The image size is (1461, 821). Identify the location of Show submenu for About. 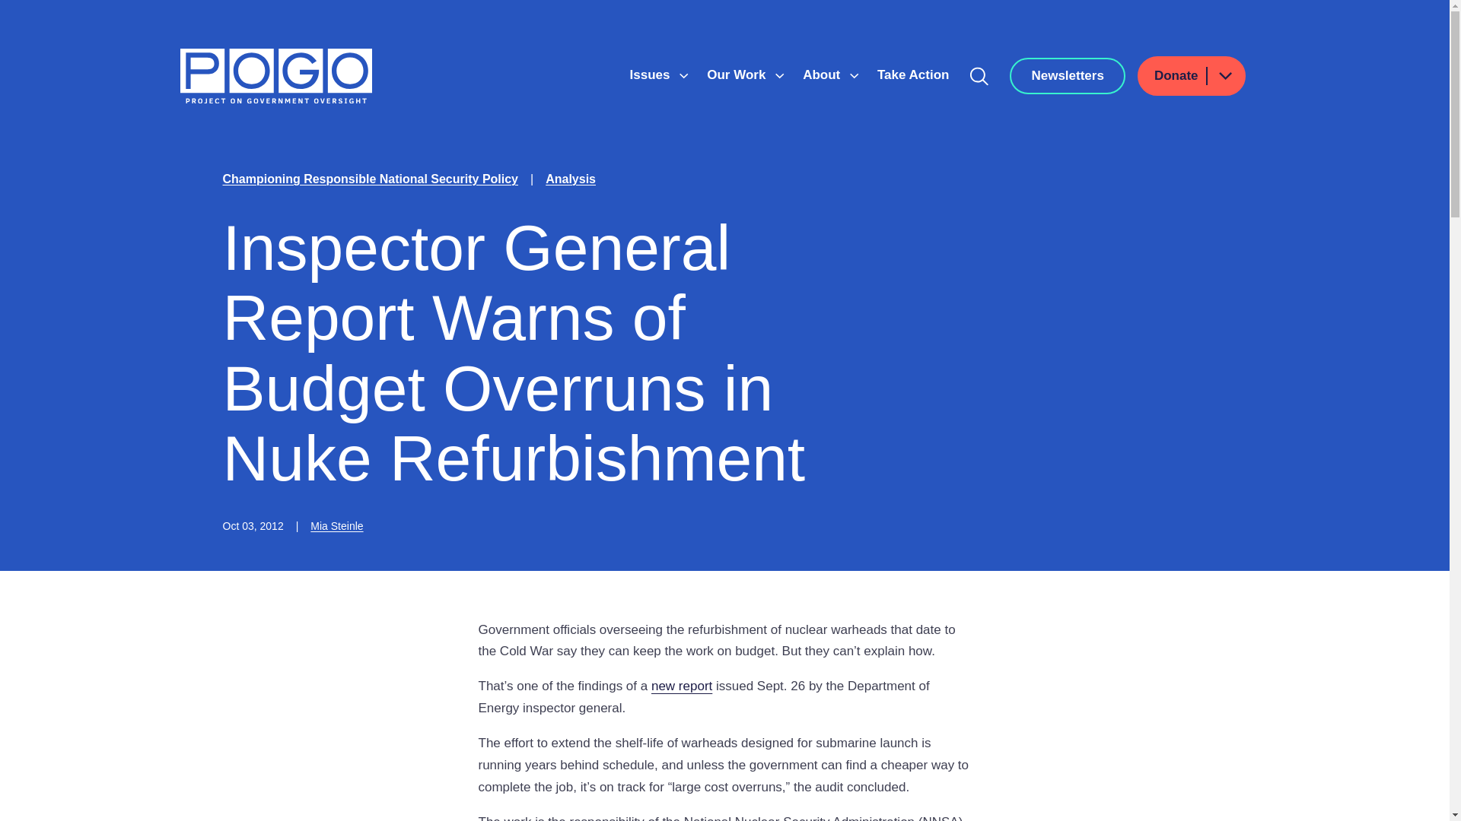
(854, 76).